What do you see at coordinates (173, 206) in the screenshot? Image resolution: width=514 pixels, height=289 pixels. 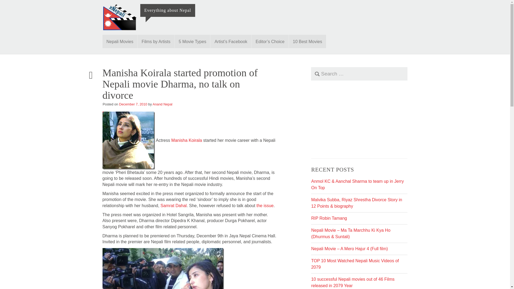 I see `Samrat Dahal` at bounding box center [173, 206].